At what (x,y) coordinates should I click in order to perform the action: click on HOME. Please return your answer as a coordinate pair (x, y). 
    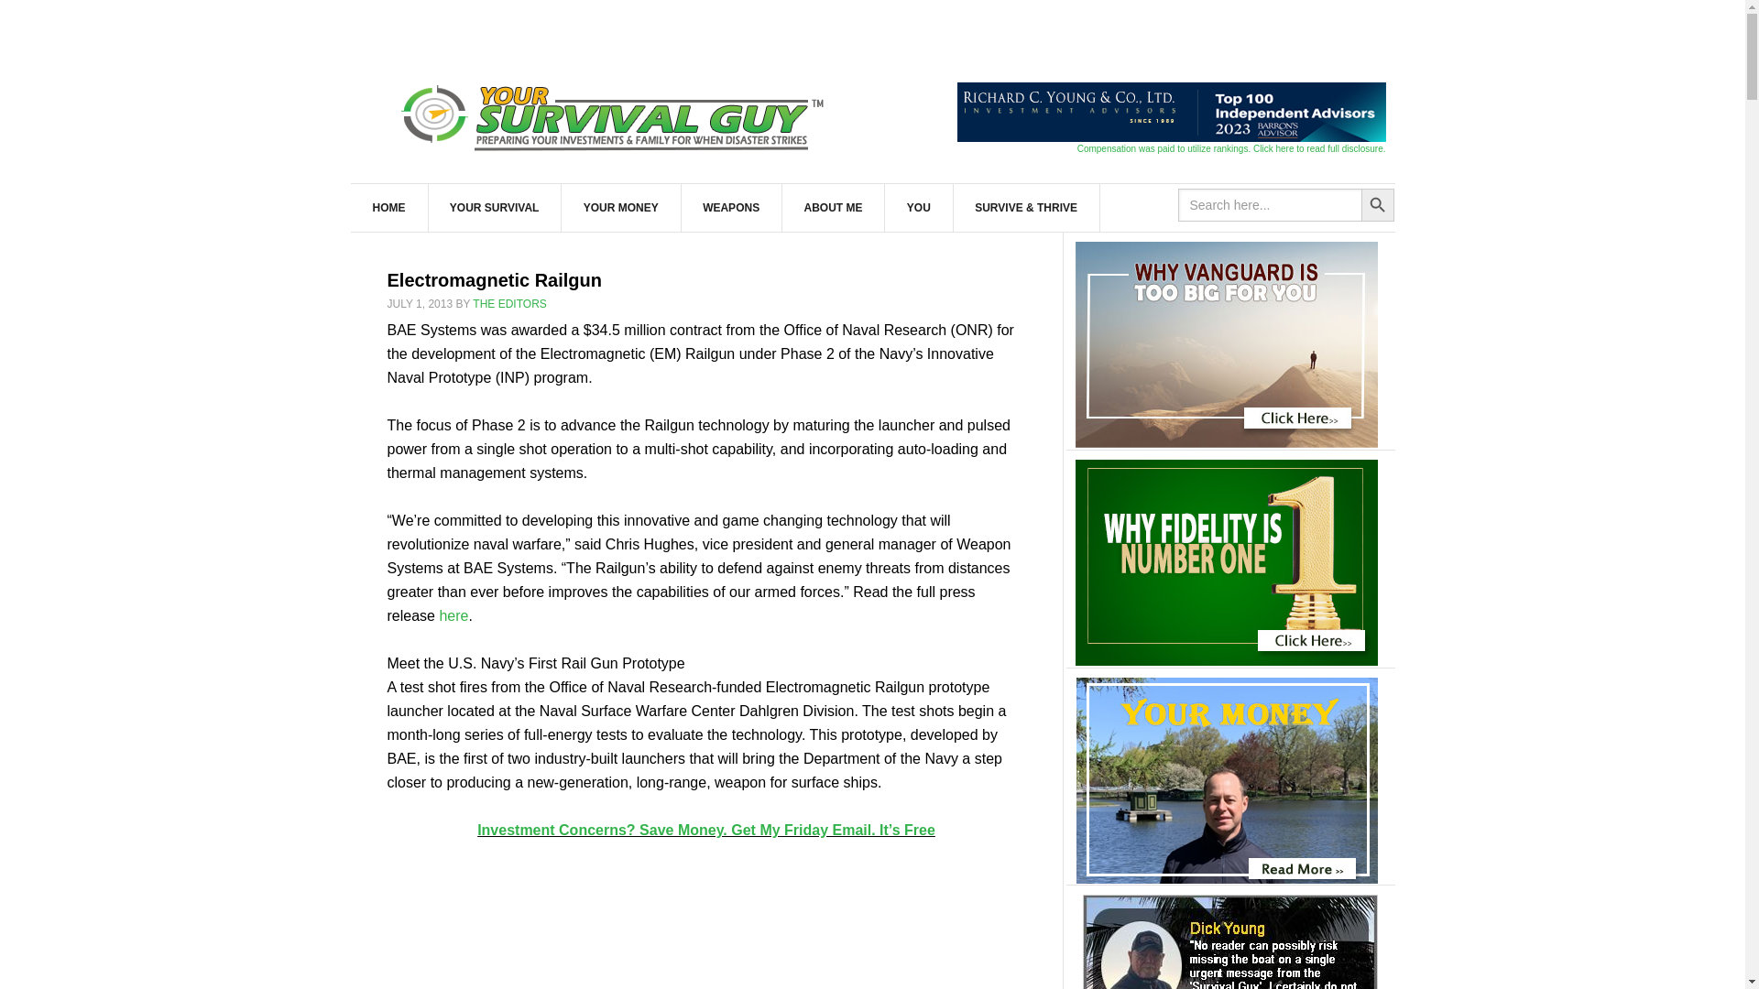
    Looking at the image, I should click on (388, 207).